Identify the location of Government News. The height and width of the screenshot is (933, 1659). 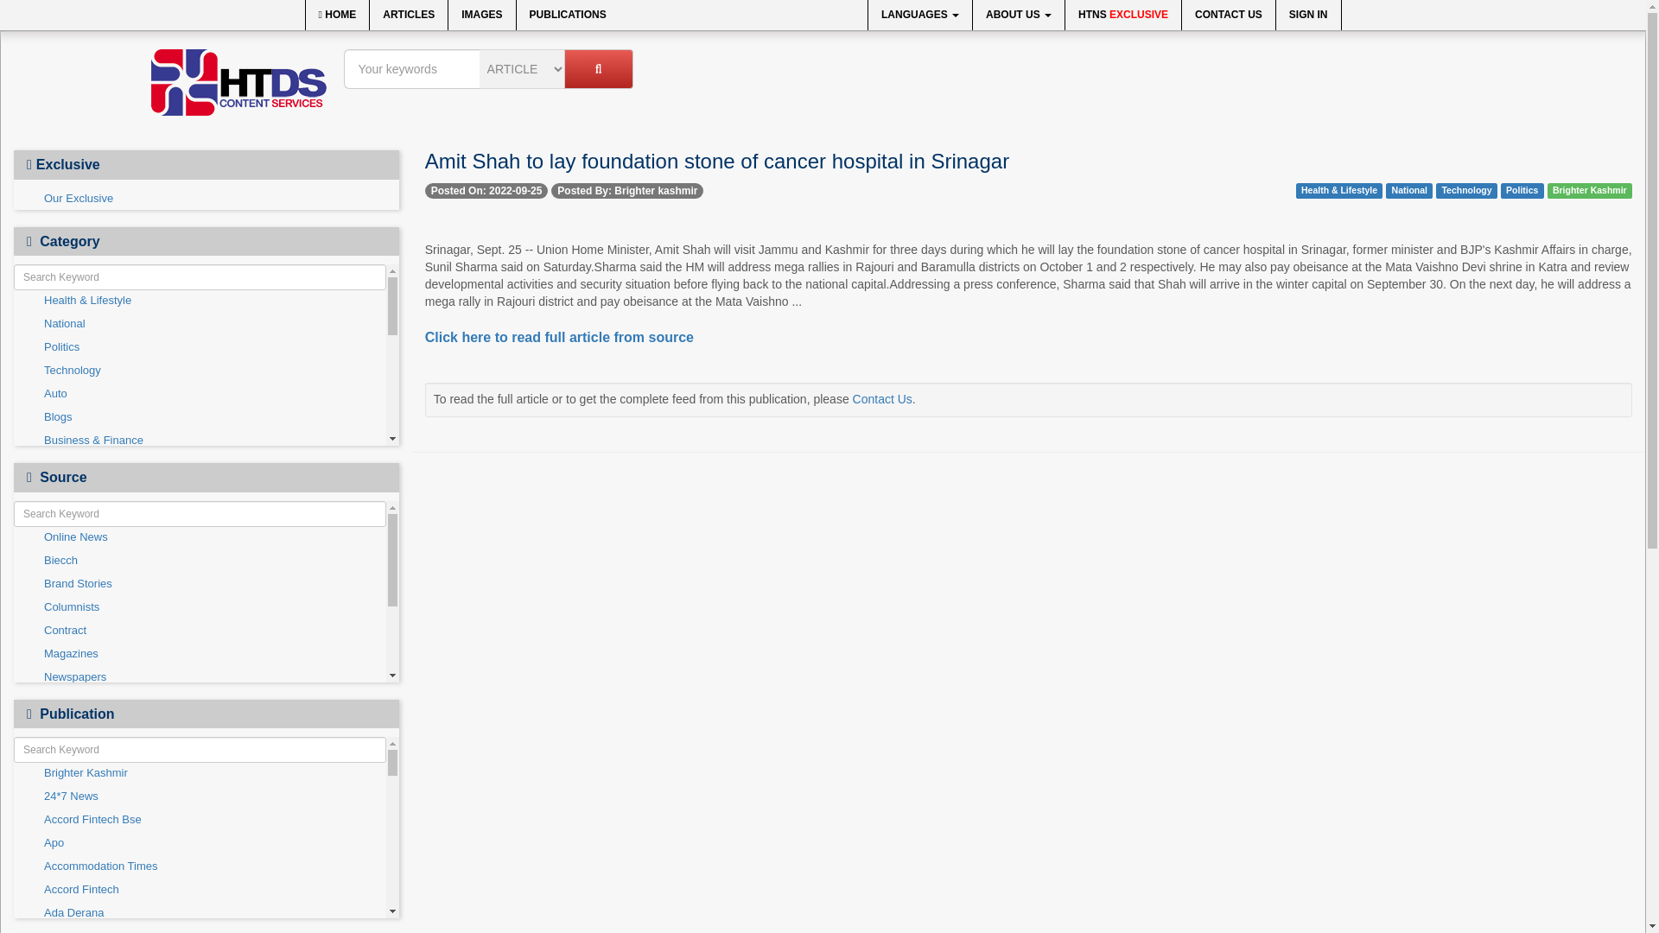
(200, 581).